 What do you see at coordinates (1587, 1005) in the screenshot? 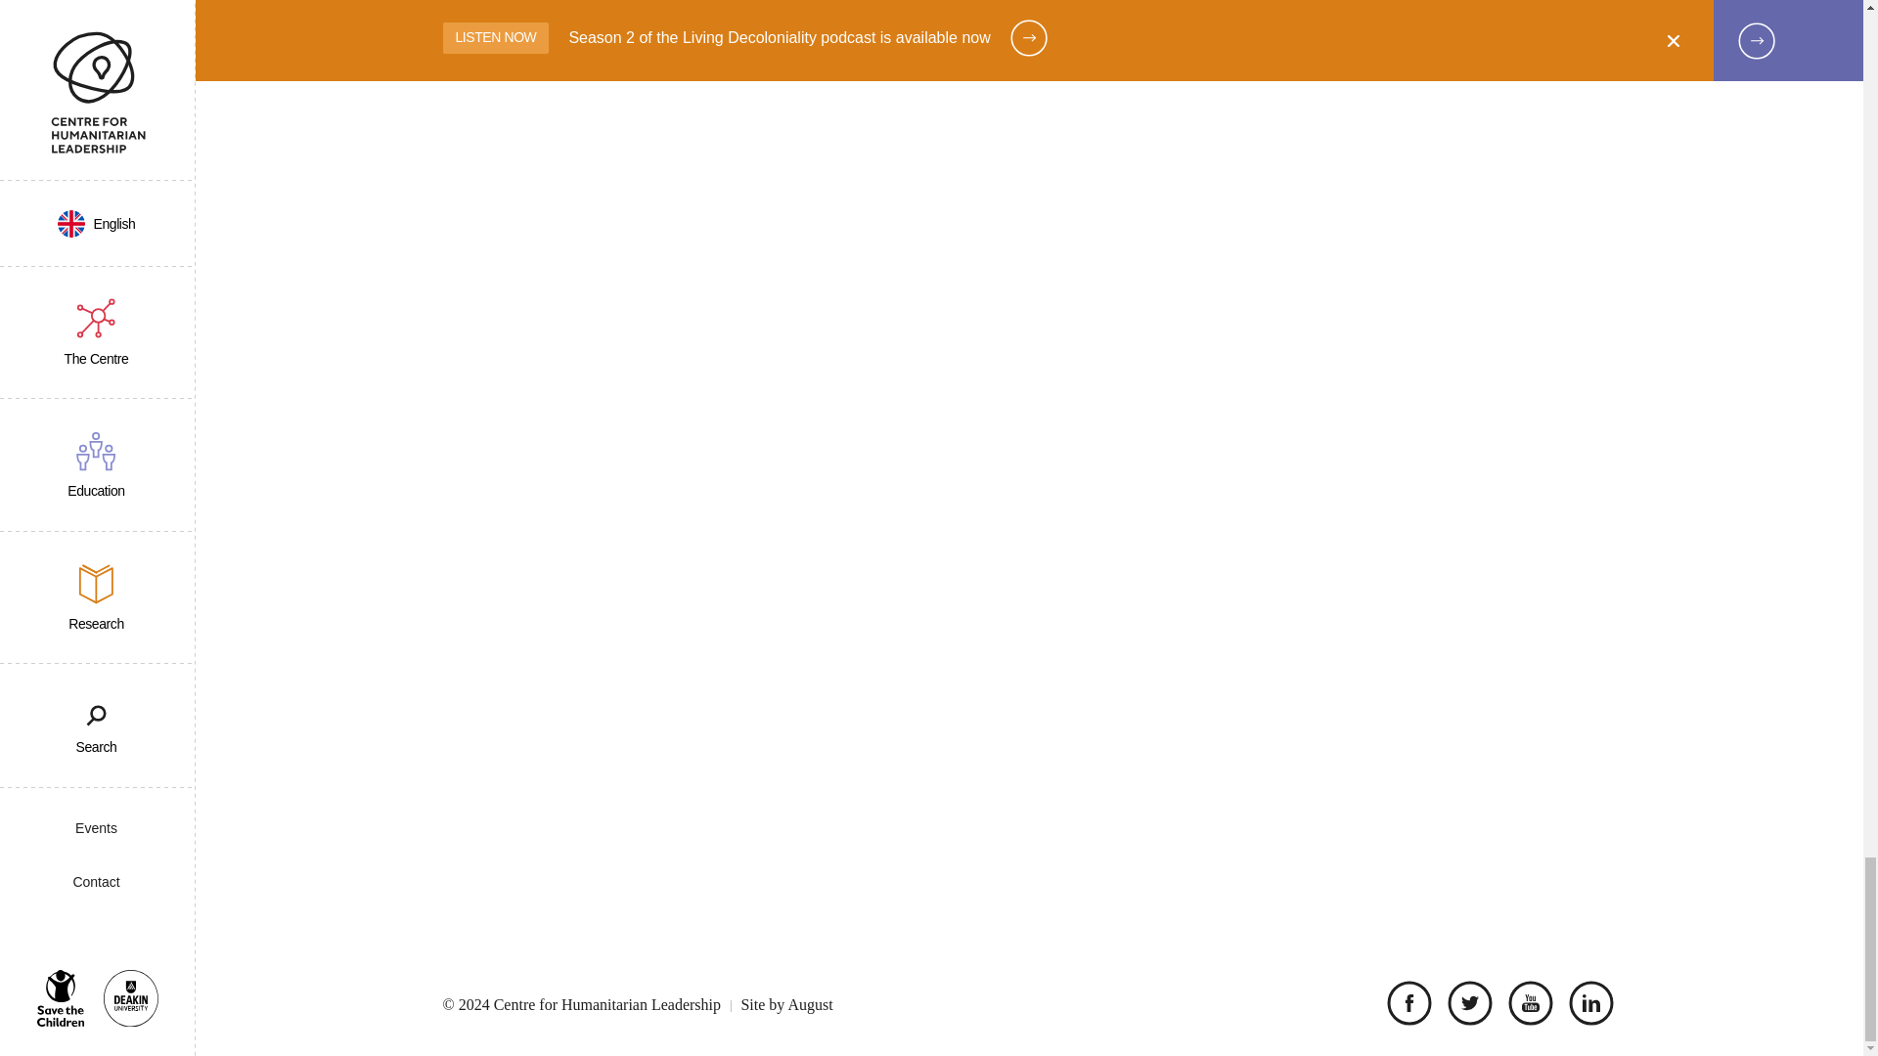
I see `View our LinkedIn` at bounding box center [1587, 1005].